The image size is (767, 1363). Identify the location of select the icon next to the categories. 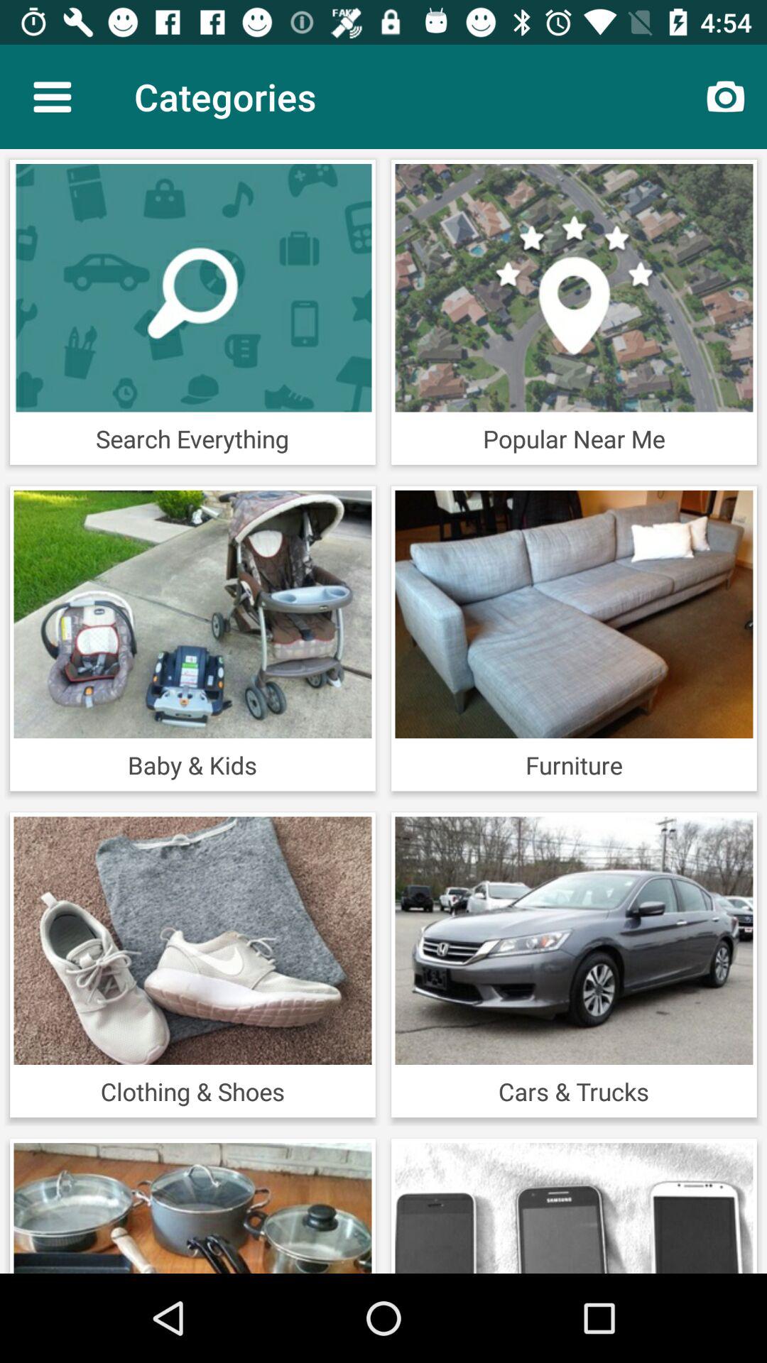
(52, 97).